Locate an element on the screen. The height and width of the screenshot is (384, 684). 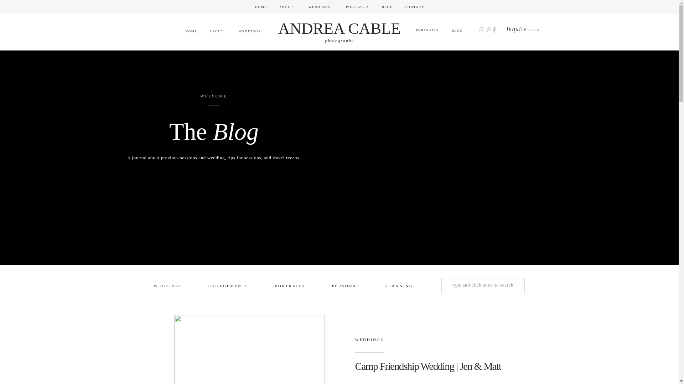
ABOUT is located at coordinates (217, 31).